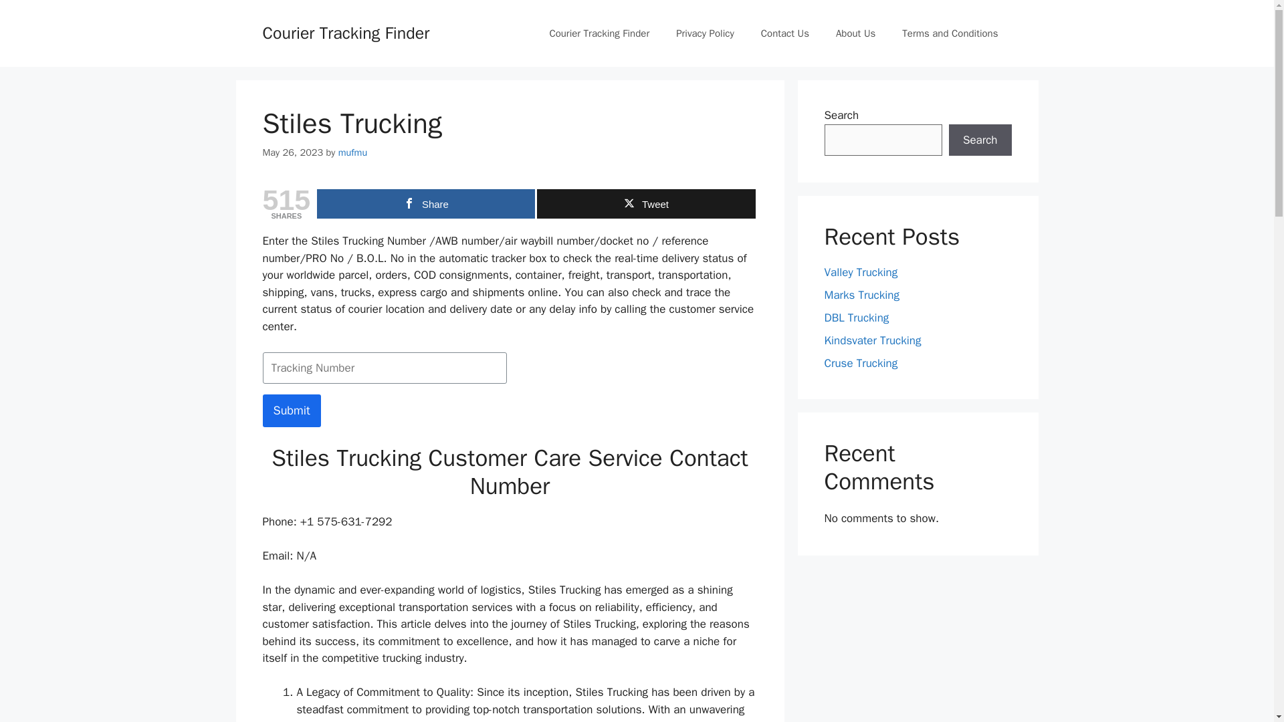  Describe the element at coordinates (861, 295) in the screenshot. I see `Marks Trucking` at that location.